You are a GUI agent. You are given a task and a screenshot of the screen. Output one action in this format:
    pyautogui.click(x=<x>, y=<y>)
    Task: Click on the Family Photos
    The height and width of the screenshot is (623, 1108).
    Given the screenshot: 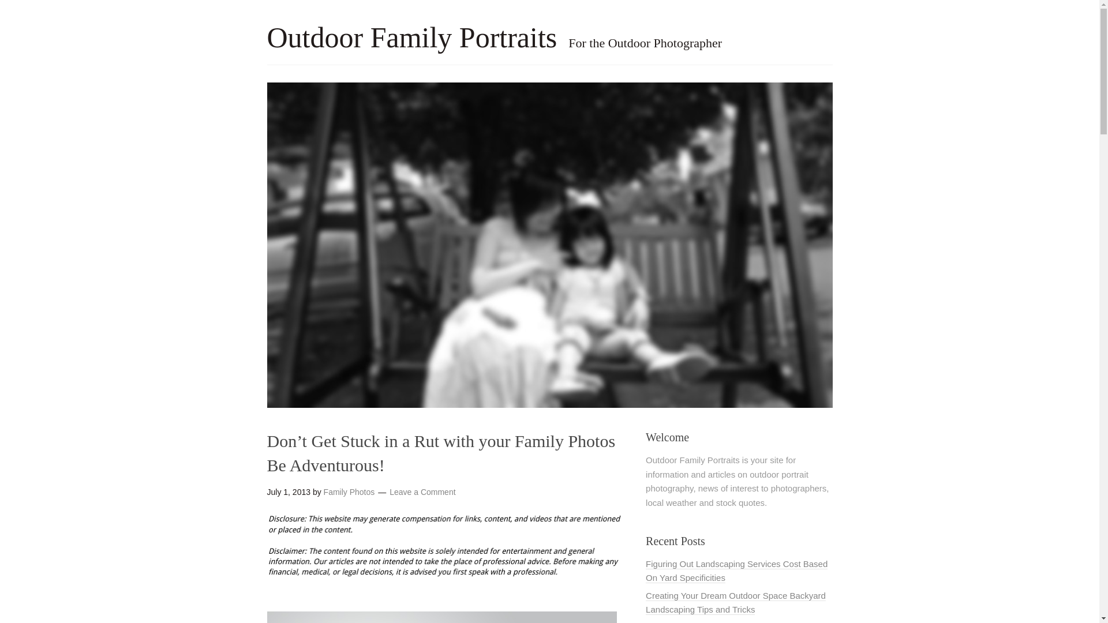 What is the action you would take?
    pyautogui.click(x=349, y=491)
    